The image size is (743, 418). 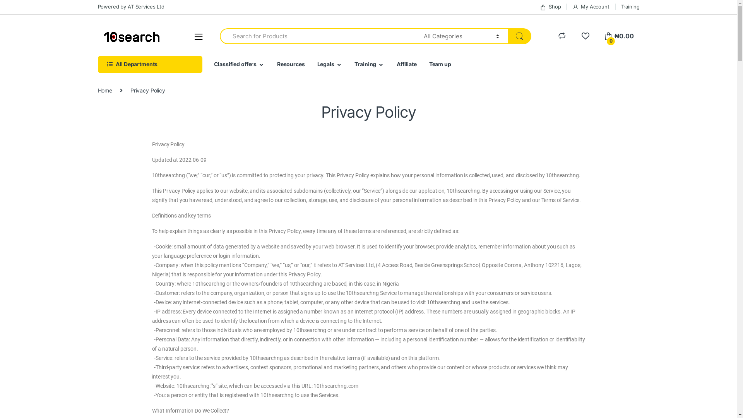 I want to click on Powered by AT Services Ltd, so click(x=131, y=7).